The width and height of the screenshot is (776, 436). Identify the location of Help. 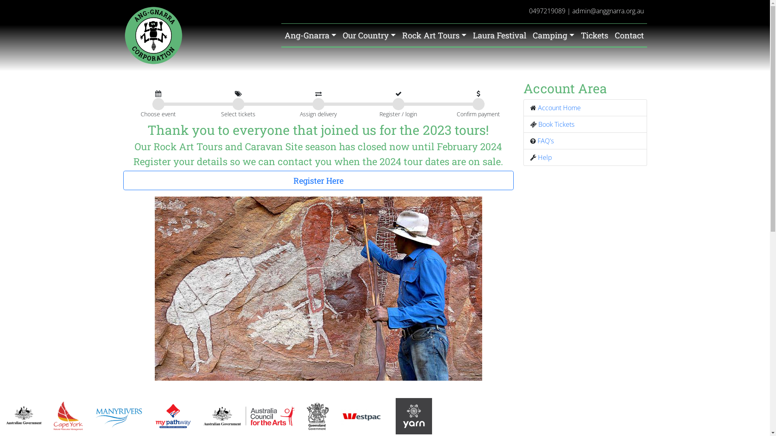
(545, 157).